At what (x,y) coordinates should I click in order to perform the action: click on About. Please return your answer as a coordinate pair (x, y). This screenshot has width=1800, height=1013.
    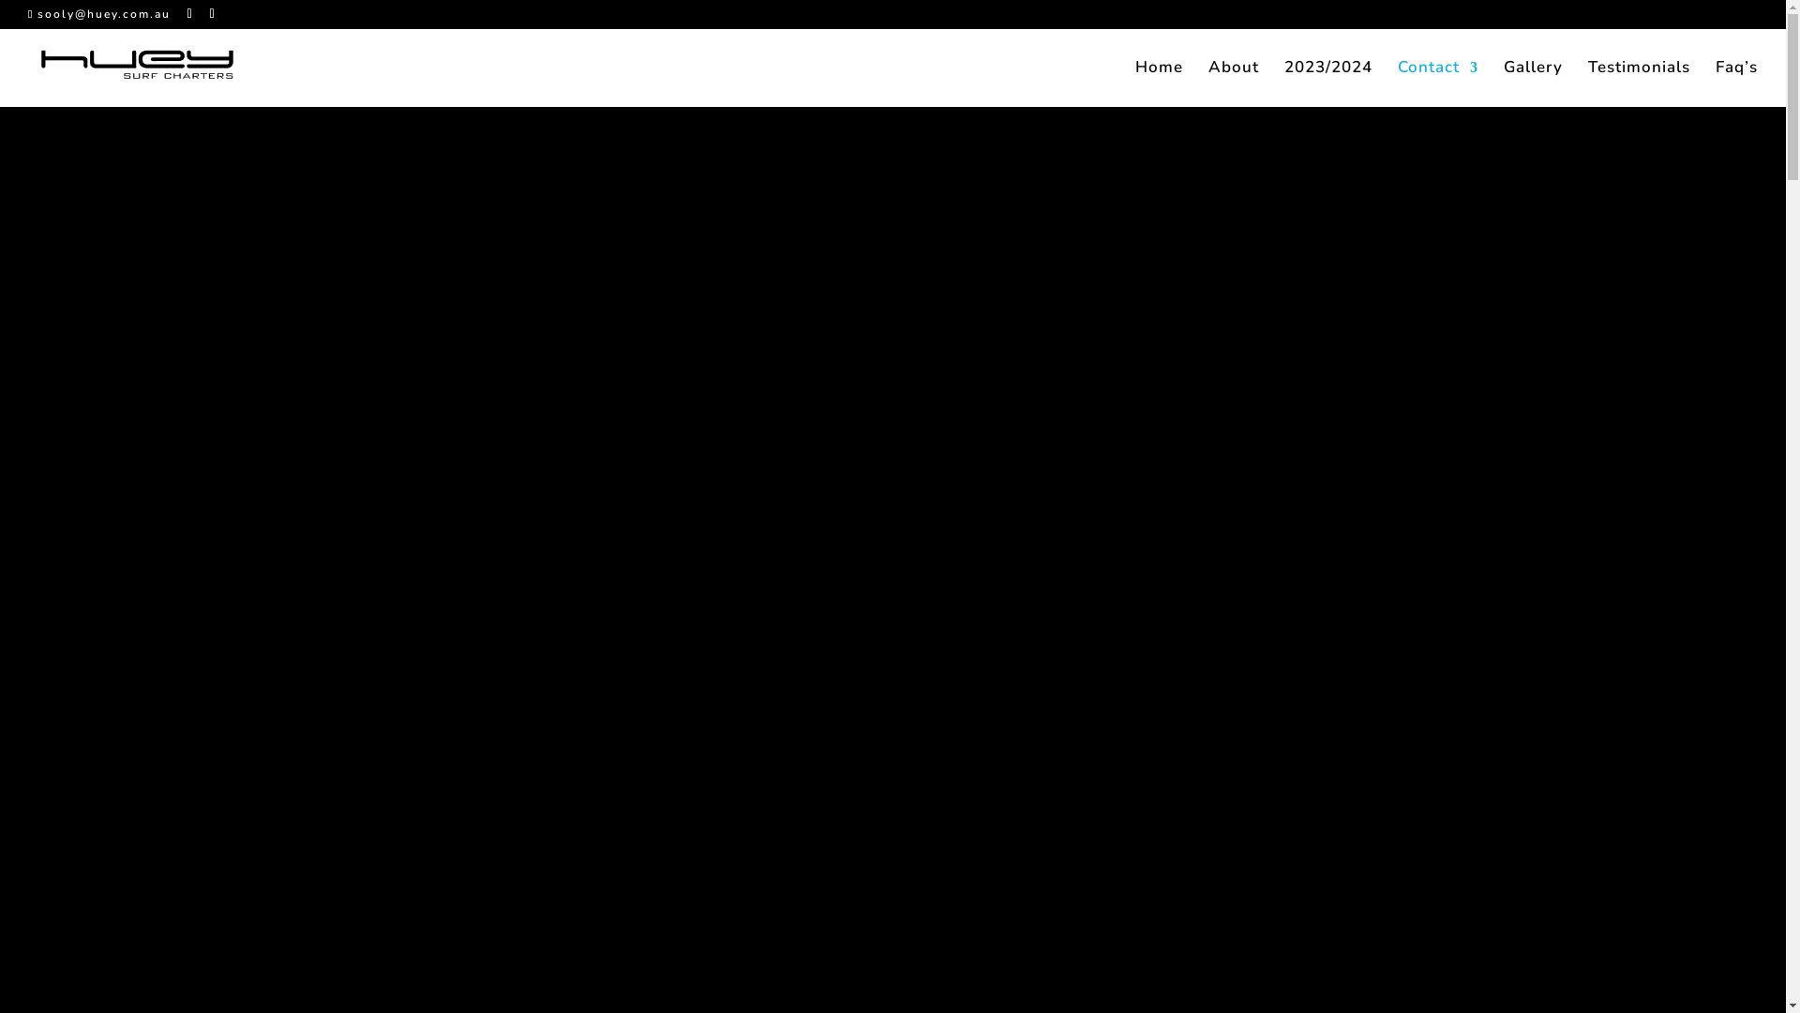
    Looking at the image, I should click on (1234, 84).